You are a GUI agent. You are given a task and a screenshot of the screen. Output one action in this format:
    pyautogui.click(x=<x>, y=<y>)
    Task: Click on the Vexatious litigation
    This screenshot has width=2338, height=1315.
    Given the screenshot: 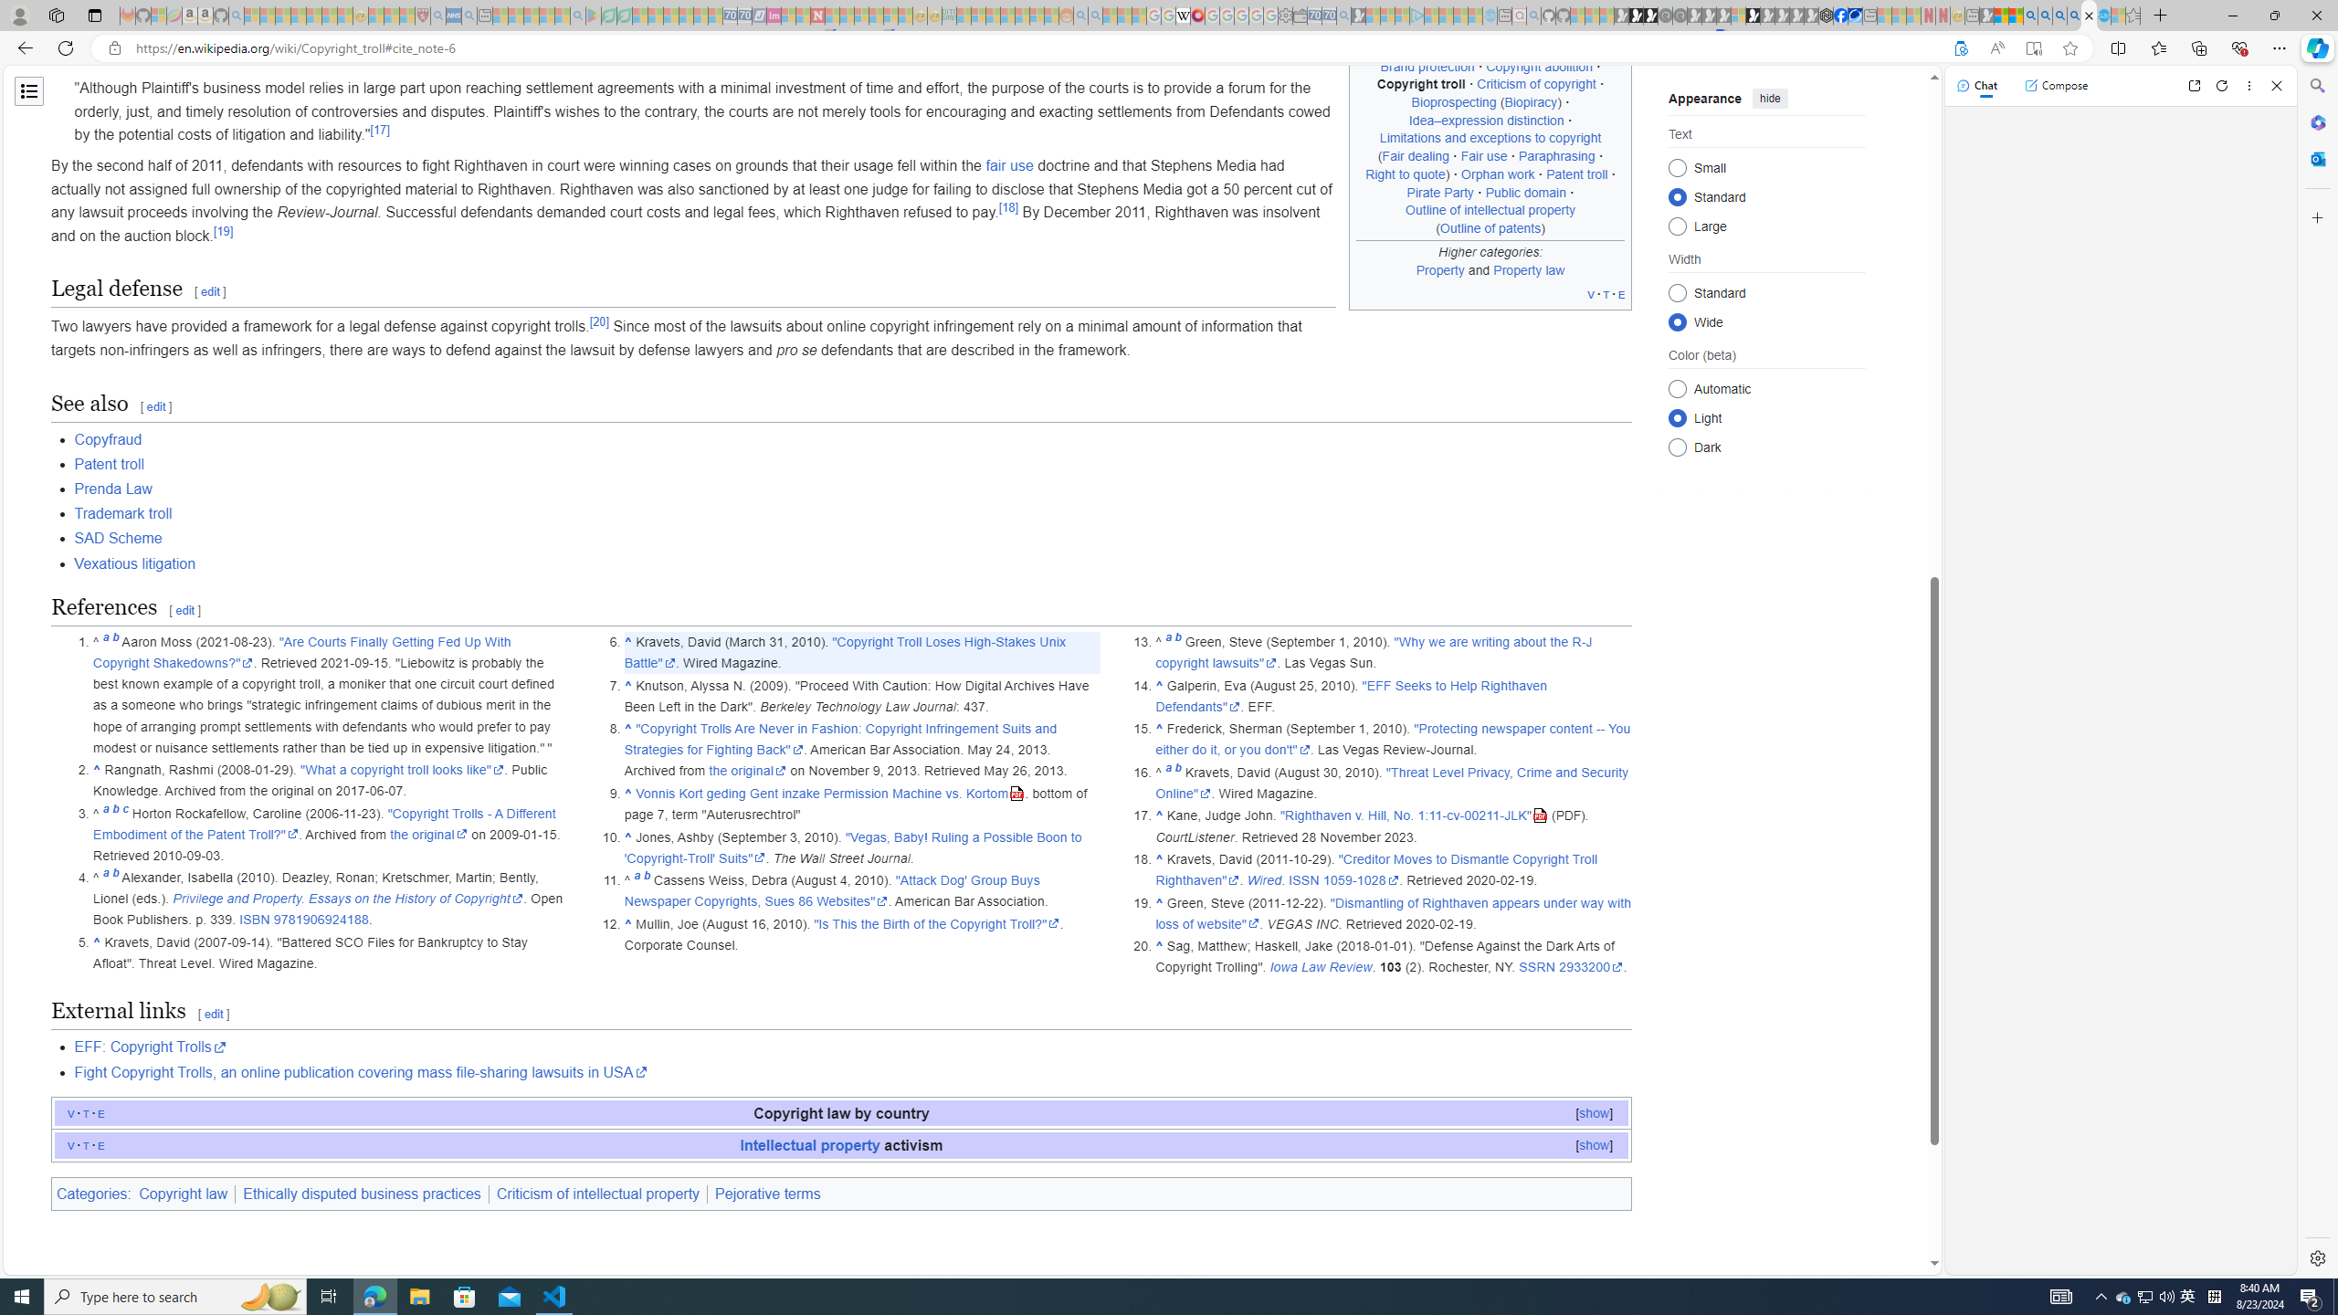 What is the action you would take?
    pyautogui.click(x=853, y=563)
    